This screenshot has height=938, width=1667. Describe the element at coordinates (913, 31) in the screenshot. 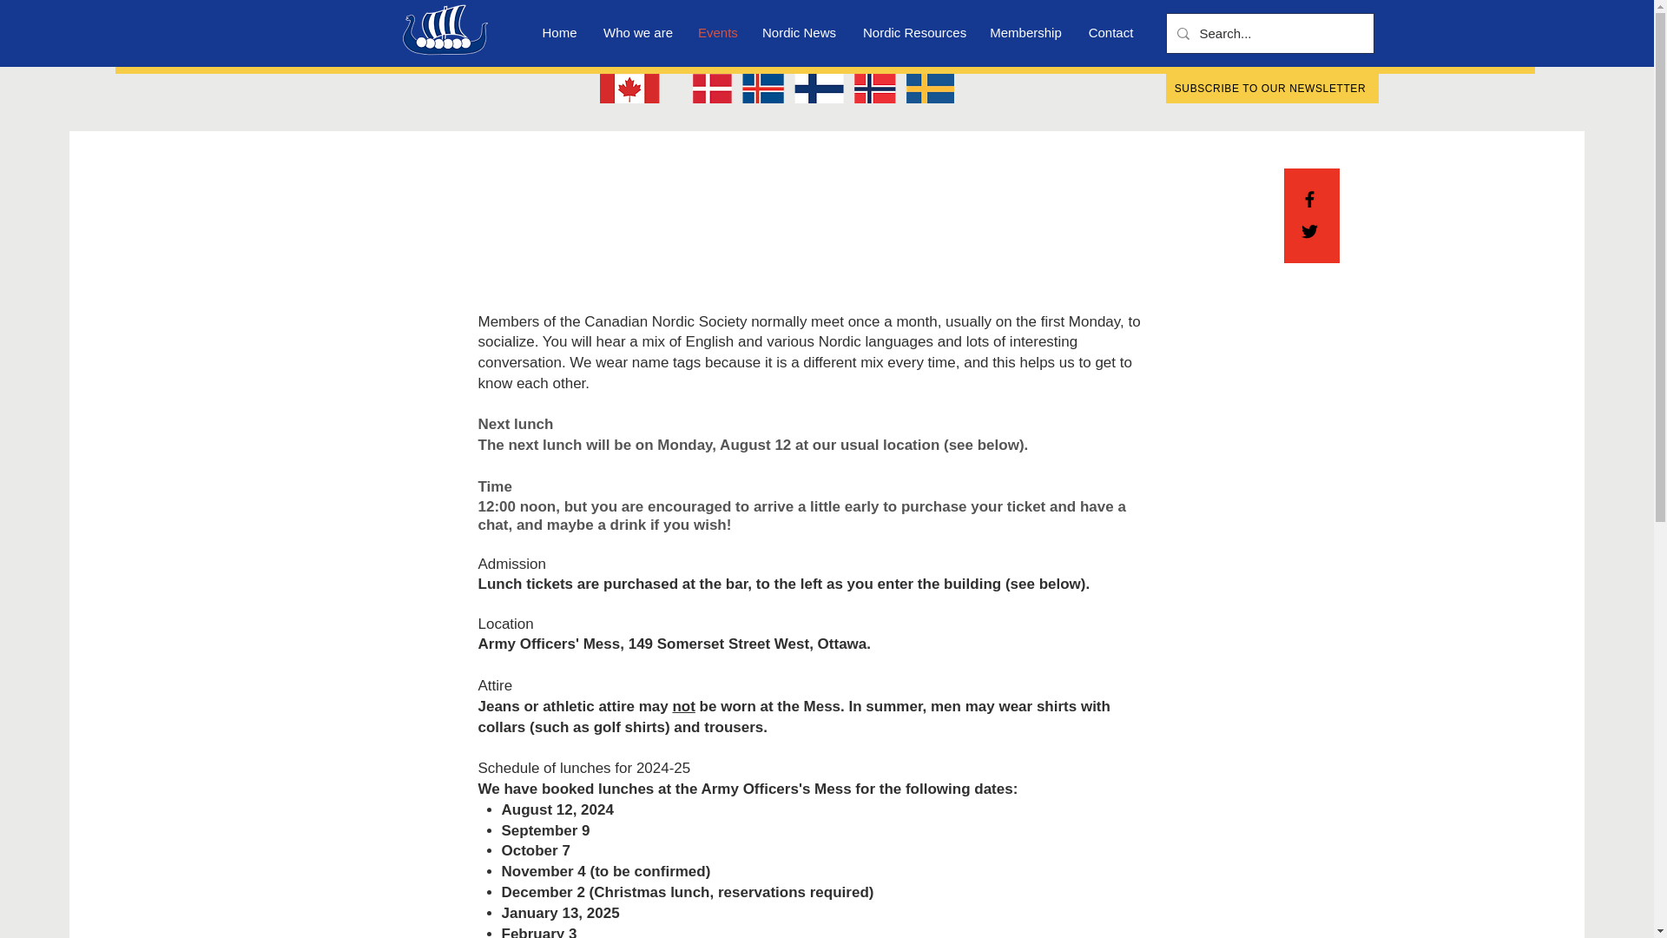

I see `Nordic Resources` at that location.